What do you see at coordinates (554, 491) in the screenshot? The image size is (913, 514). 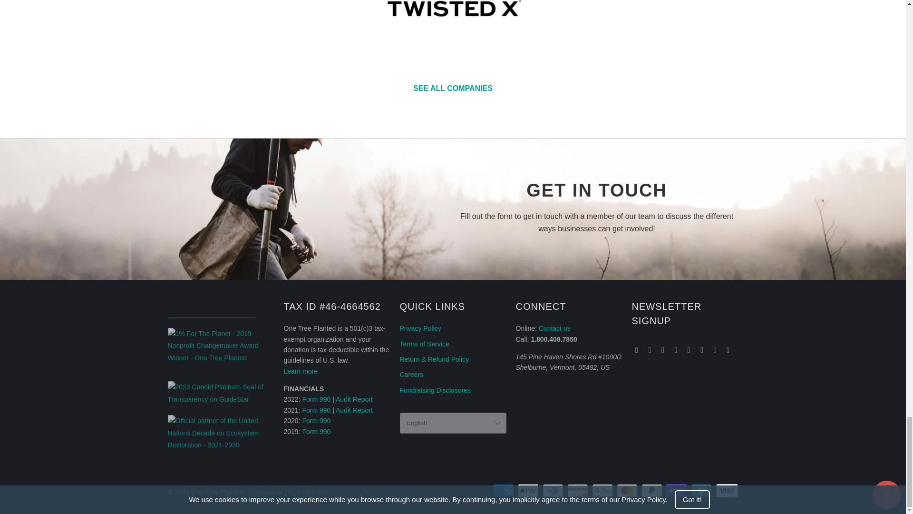 I see `Diners Club` at bounding box center [554, 491].